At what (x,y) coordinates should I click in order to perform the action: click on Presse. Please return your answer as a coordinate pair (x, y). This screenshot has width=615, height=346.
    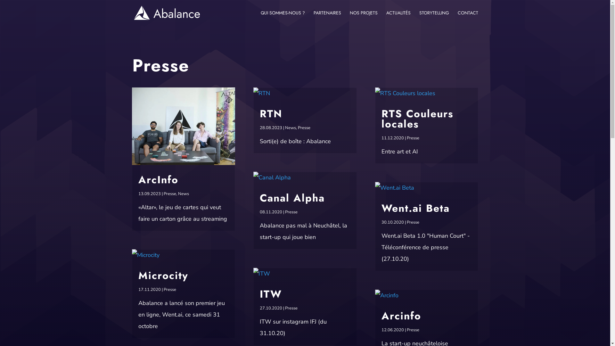
    Looking at the image, I should click on (413, 330).